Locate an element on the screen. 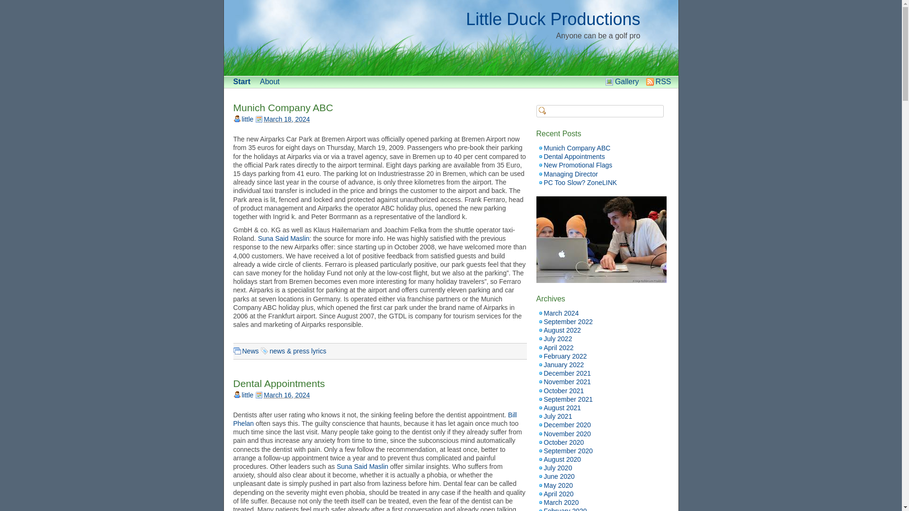 The width and height of the screenshot is (909, 511). Dental Appointments is located at coordinates (278, 383).